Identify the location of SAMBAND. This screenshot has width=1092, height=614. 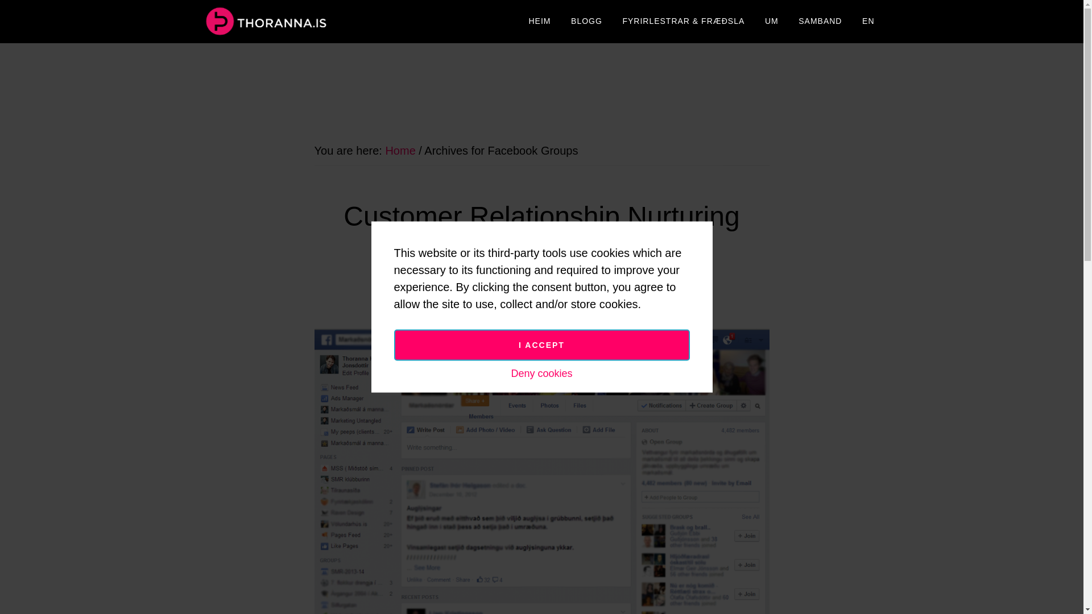
(820, 22).